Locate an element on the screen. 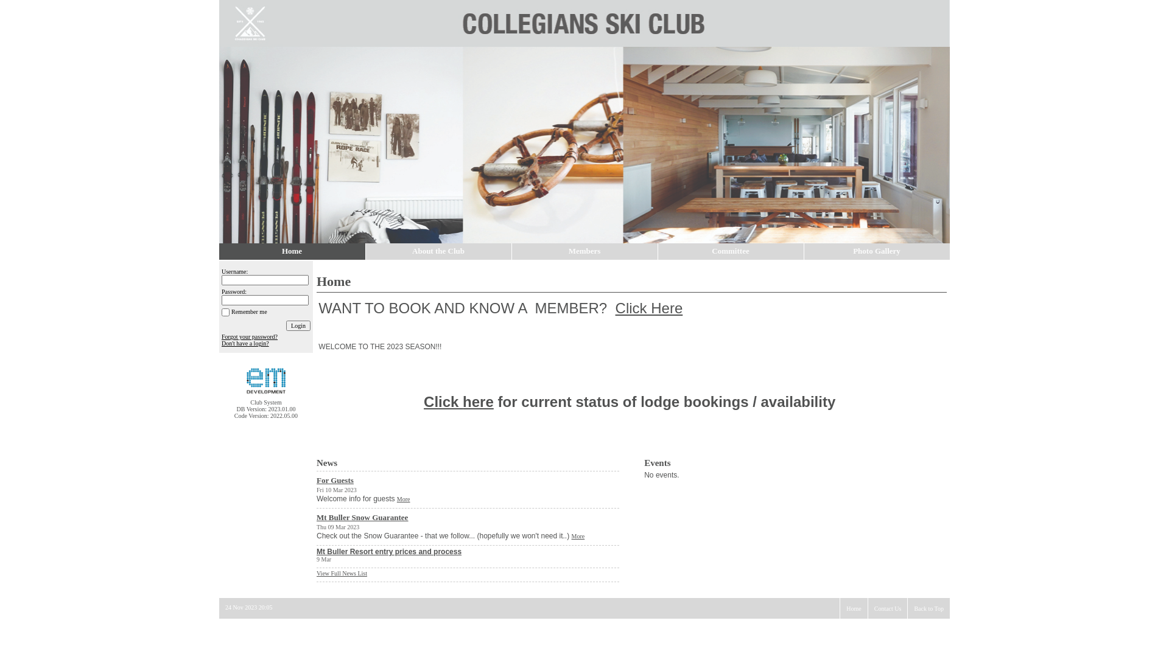 This screenshot has width=1169, height=657. Click Here is located at coordinates (649, 308).